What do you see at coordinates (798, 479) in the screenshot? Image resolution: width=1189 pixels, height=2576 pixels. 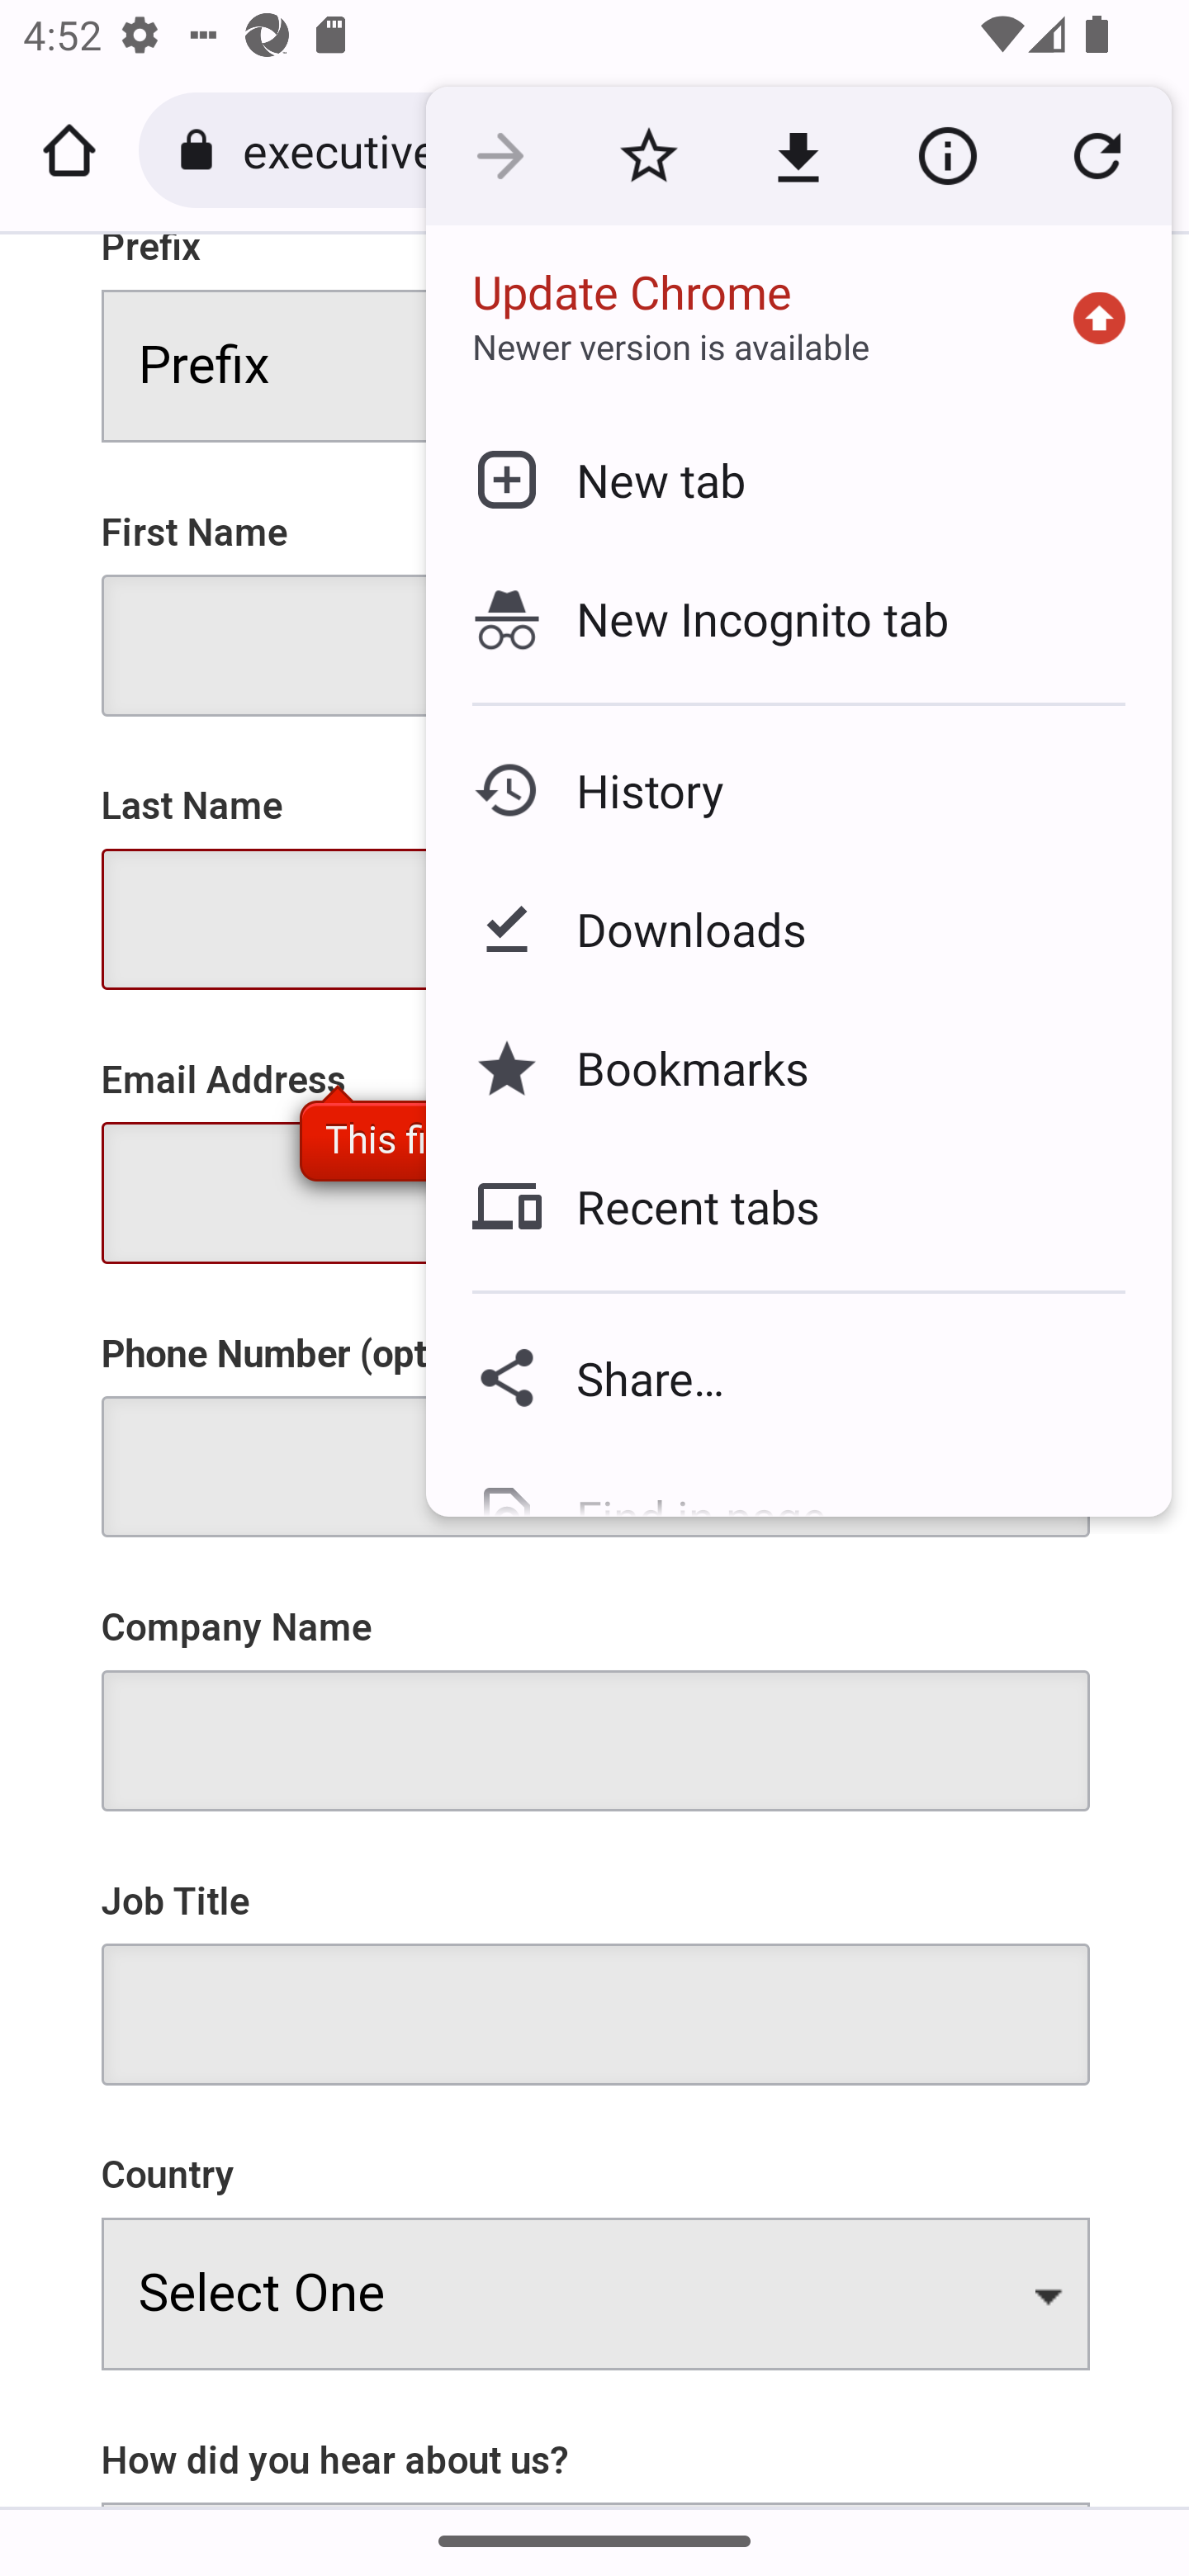 I see `New tab` at bounding box center [798, 479].